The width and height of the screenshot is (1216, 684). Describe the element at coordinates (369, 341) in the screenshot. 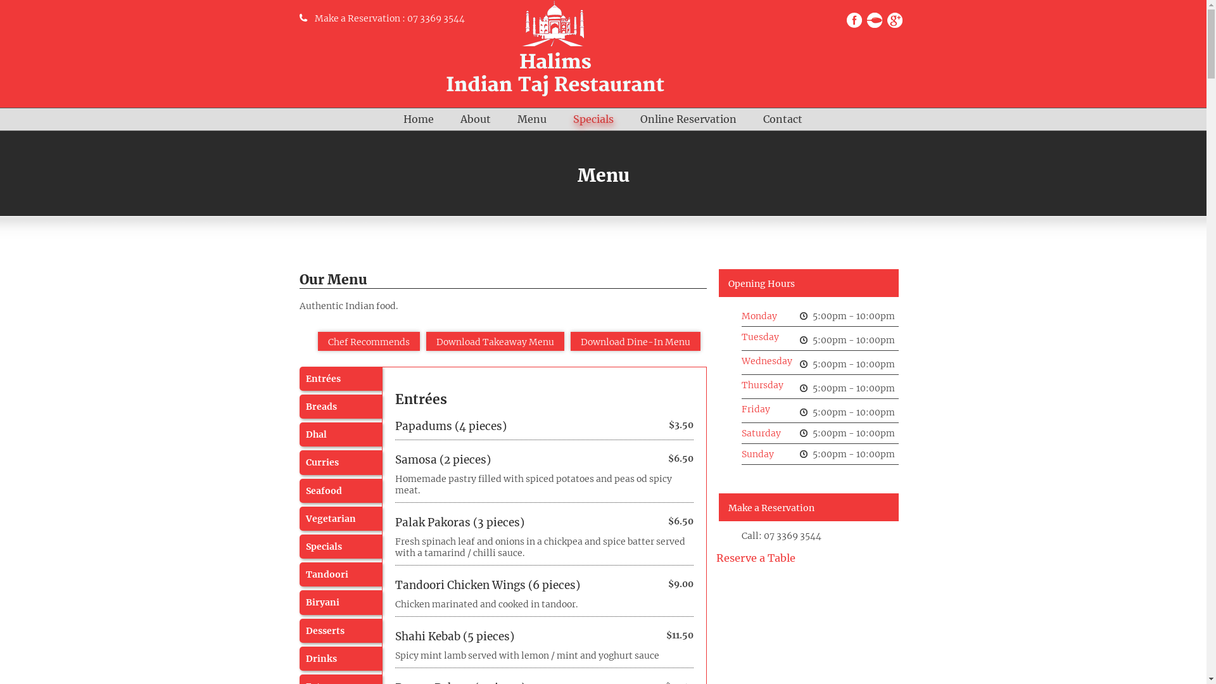

I see `Chef Recommends` at that location.